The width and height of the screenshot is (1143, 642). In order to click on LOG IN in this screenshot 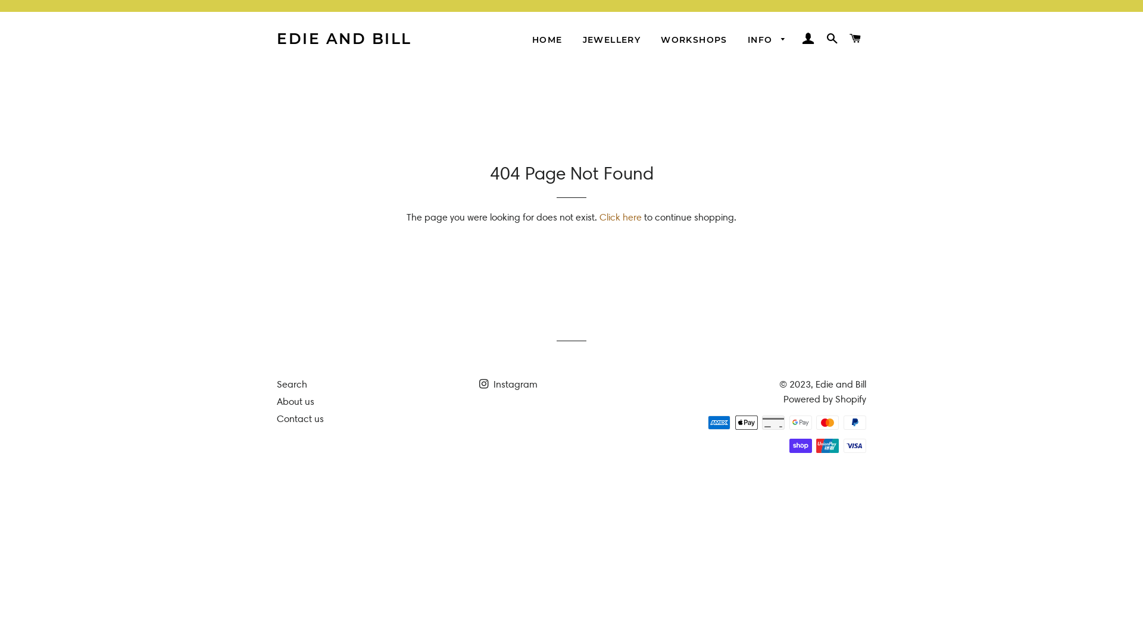, I will do `click(808, 39)`.